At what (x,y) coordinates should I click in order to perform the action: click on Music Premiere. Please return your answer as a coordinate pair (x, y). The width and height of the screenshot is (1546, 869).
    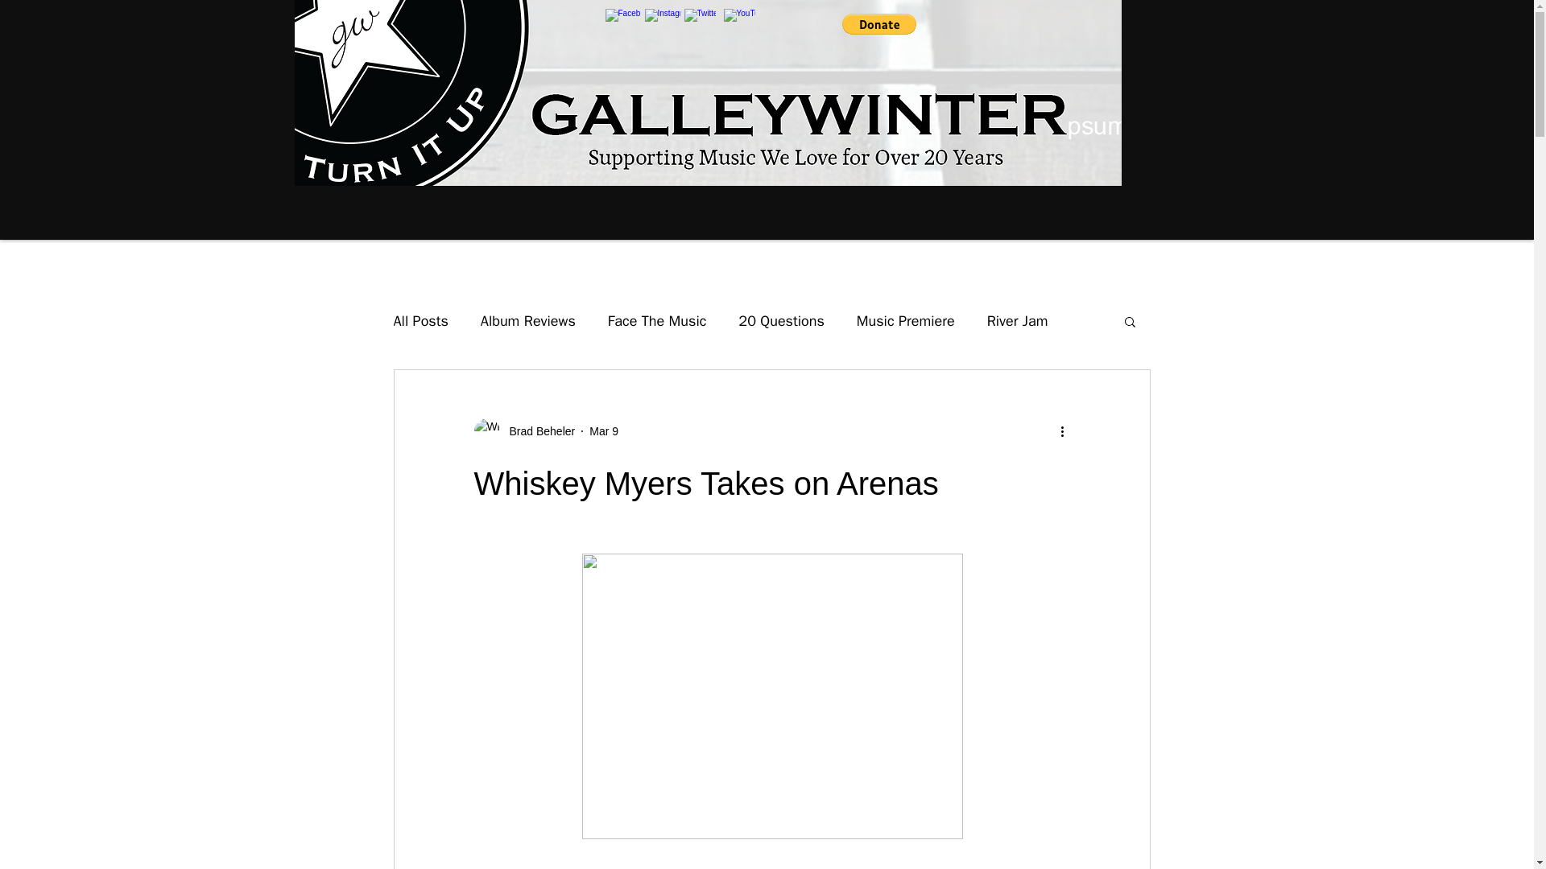
    Looking at the image, I should click on (905, 320).